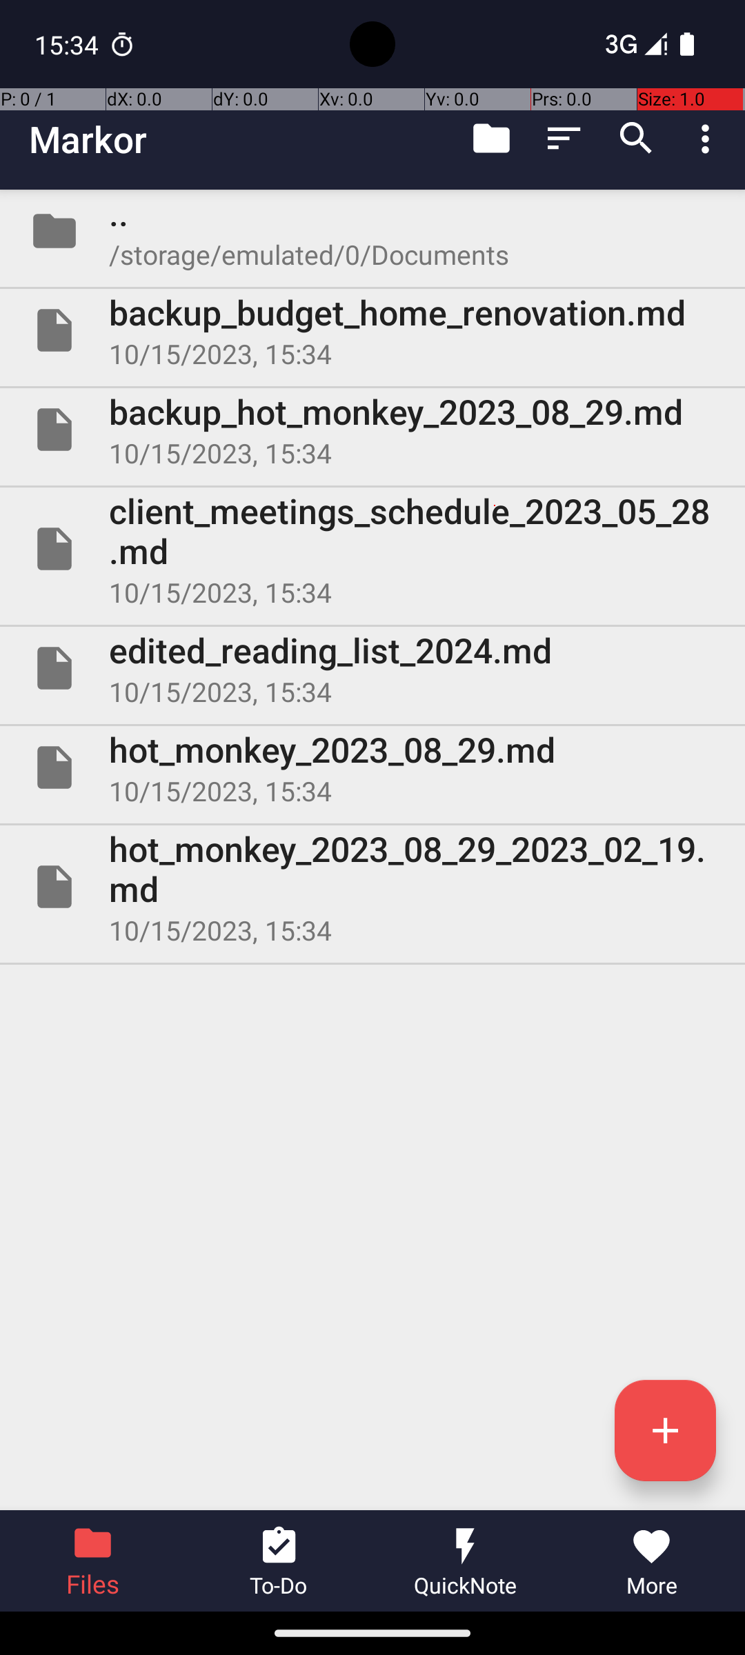 This screenshot has width=745, height=1655. Describe the element at coordinates (372, 668) in the screenshot. I see `File edited_reading_list_2024.md ` at that location.